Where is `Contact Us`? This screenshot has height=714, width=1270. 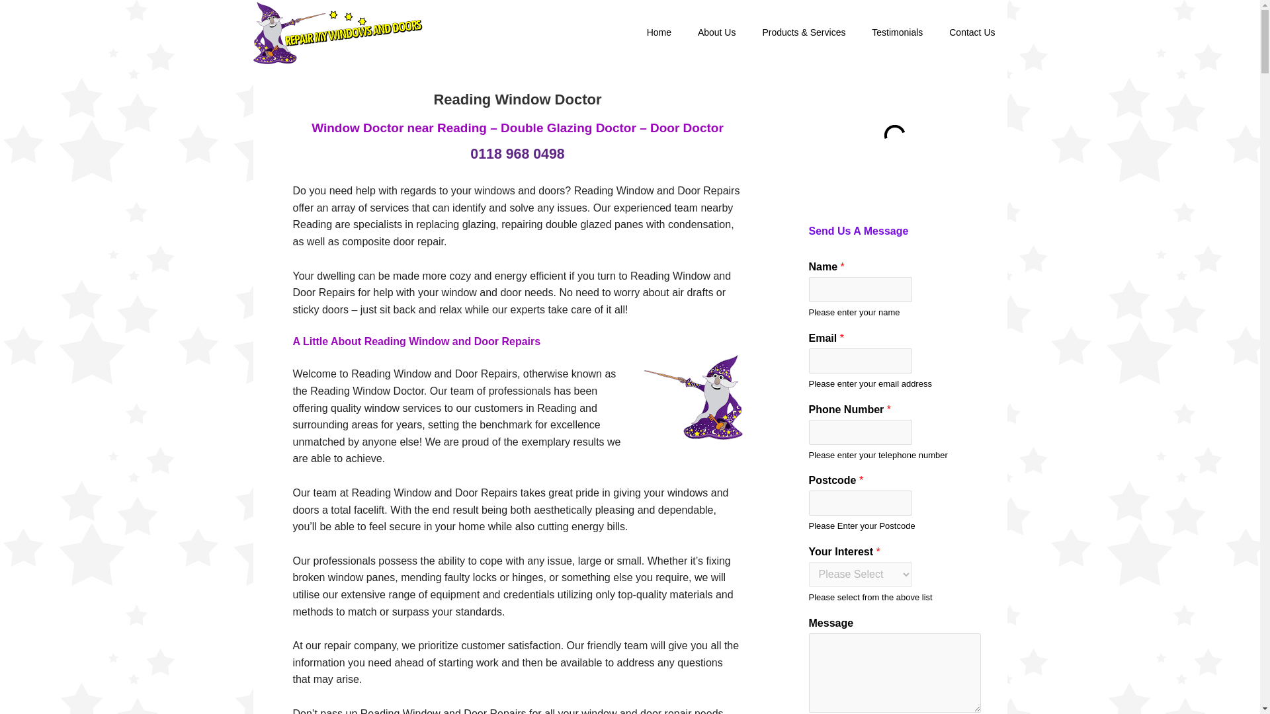 Contact Us is located at coordinates (972, 33).